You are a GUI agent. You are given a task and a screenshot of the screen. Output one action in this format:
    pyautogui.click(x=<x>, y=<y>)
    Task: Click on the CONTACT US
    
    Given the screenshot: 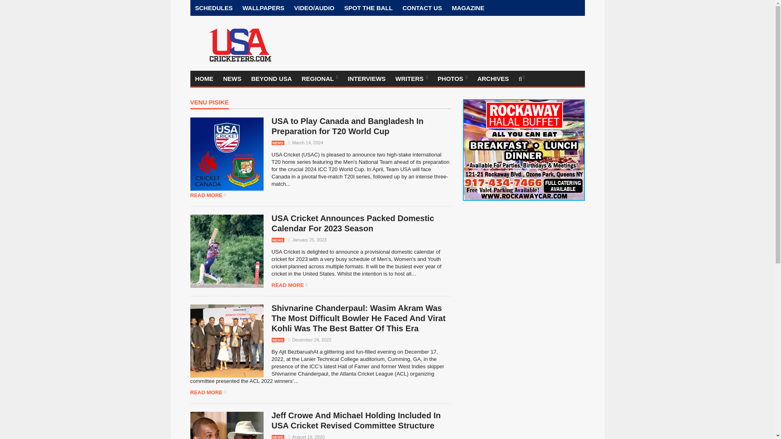 What is the action you would take?
    pyautogui.click(x=422, y=8)
    